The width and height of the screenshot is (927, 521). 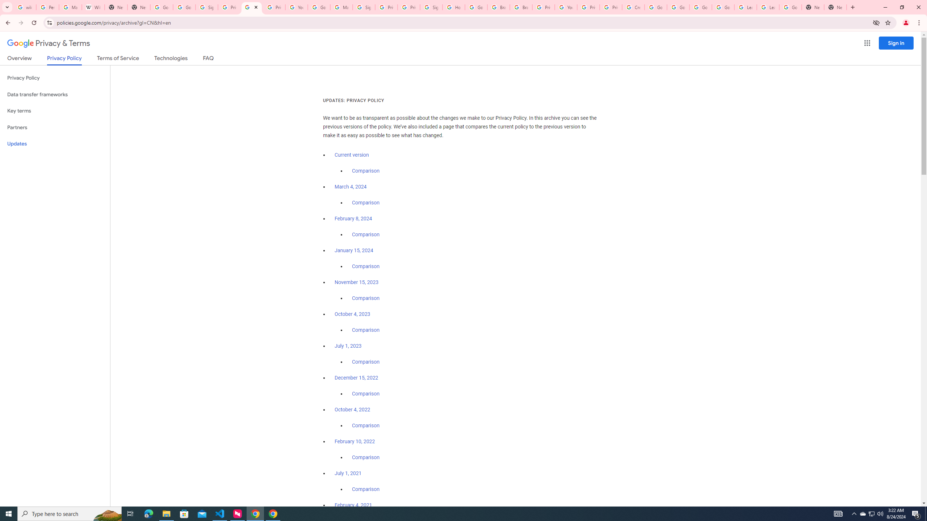 What do you see at coordinates (566, 7) in the screenshot?
I see `YouTube` at bounding box center [566, 7].